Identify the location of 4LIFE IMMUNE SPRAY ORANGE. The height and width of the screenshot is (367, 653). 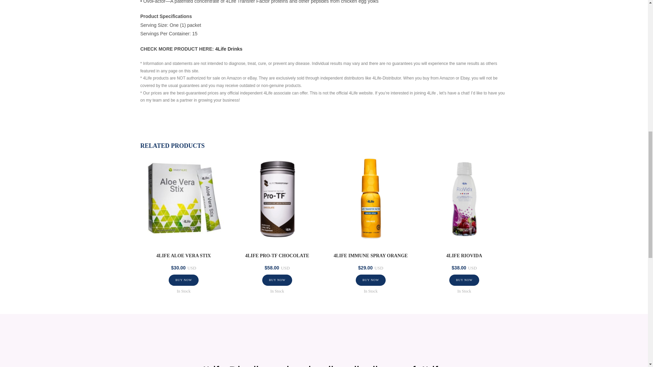
(371, 256).